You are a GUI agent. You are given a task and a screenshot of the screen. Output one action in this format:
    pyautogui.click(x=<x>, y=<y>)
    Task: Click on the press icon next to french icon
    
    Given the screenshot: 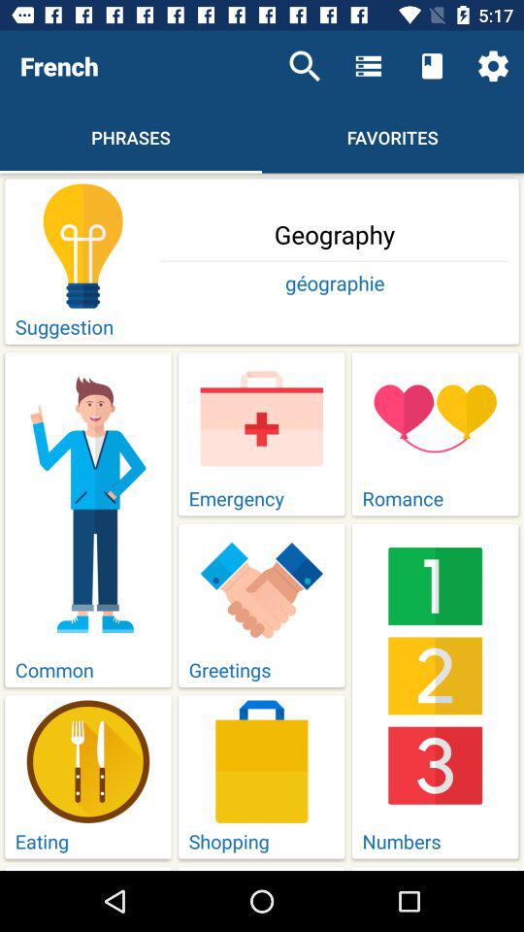 What is the action you would take?
    pyautogui.click(x=305, y=66)
    